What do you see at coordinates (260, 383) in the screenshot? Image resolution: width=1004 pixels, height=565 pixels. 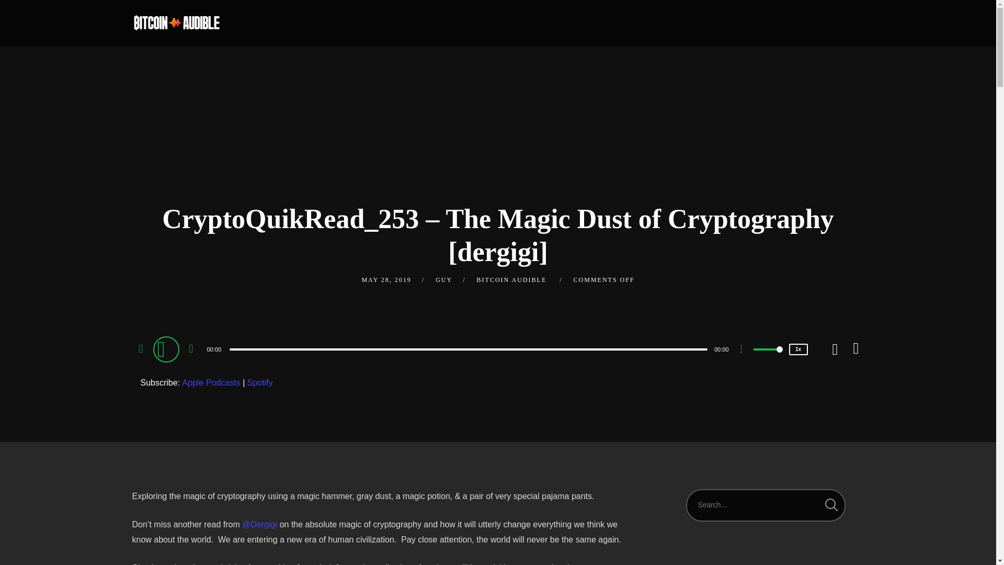 I see `Spotify` at bounding box center [260, 383].